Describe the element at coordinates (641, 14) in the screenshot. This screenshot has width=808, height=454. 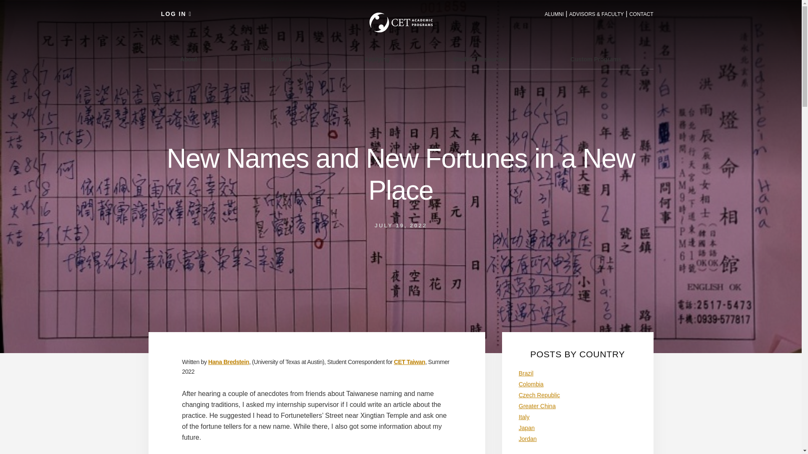
I see `CONTACT` at that location.